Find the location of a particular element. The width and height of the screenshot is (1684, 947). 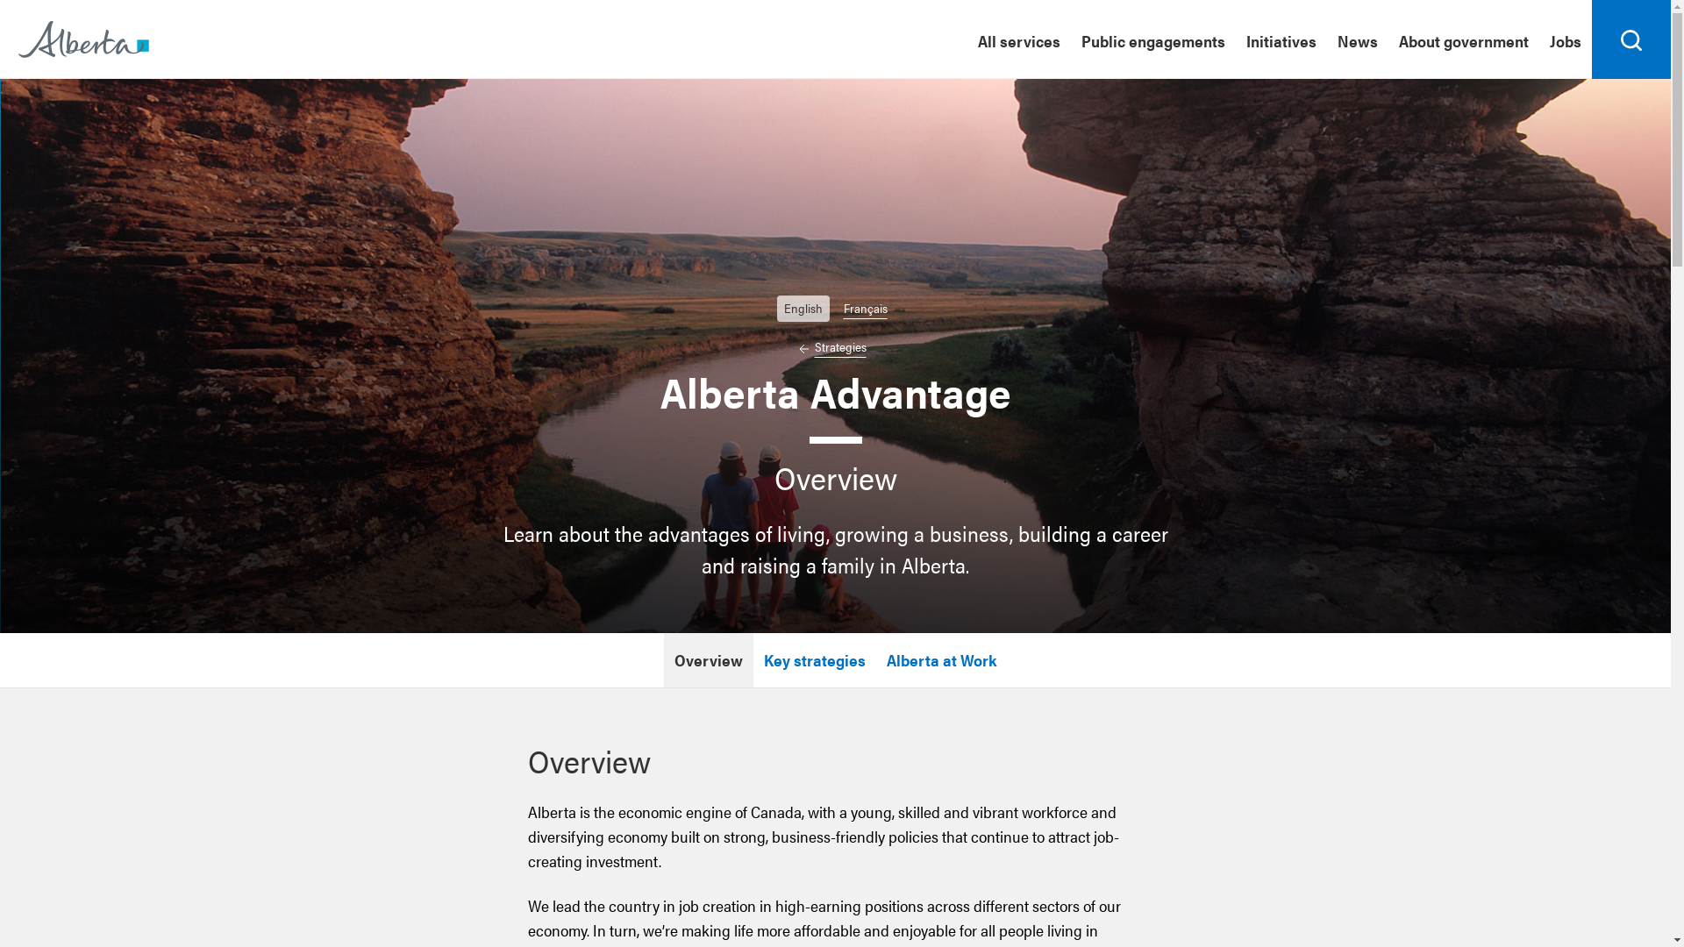

Jobs is located at coordinates (1566, 39).